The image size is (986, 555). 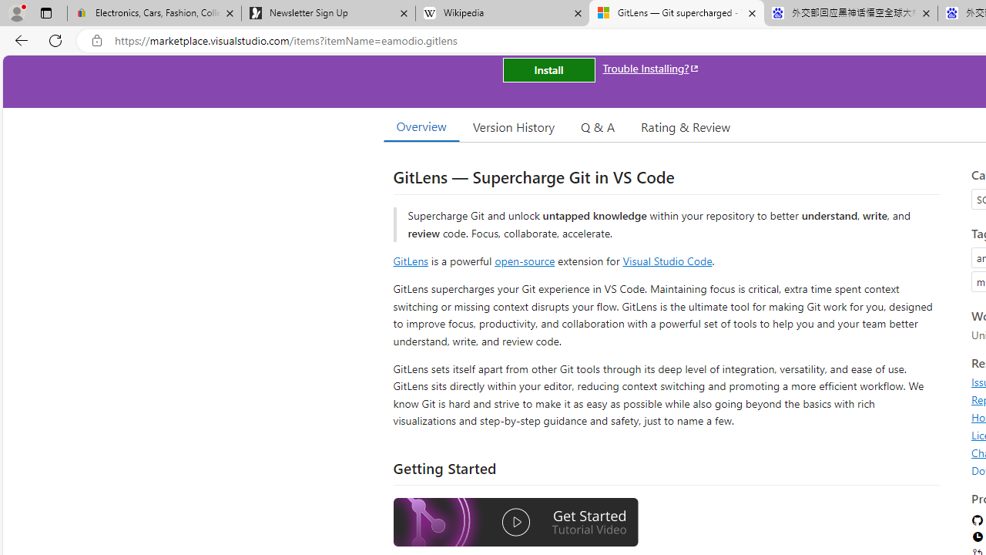 I want to click on Rating & Review, so click(x=686, y=126).